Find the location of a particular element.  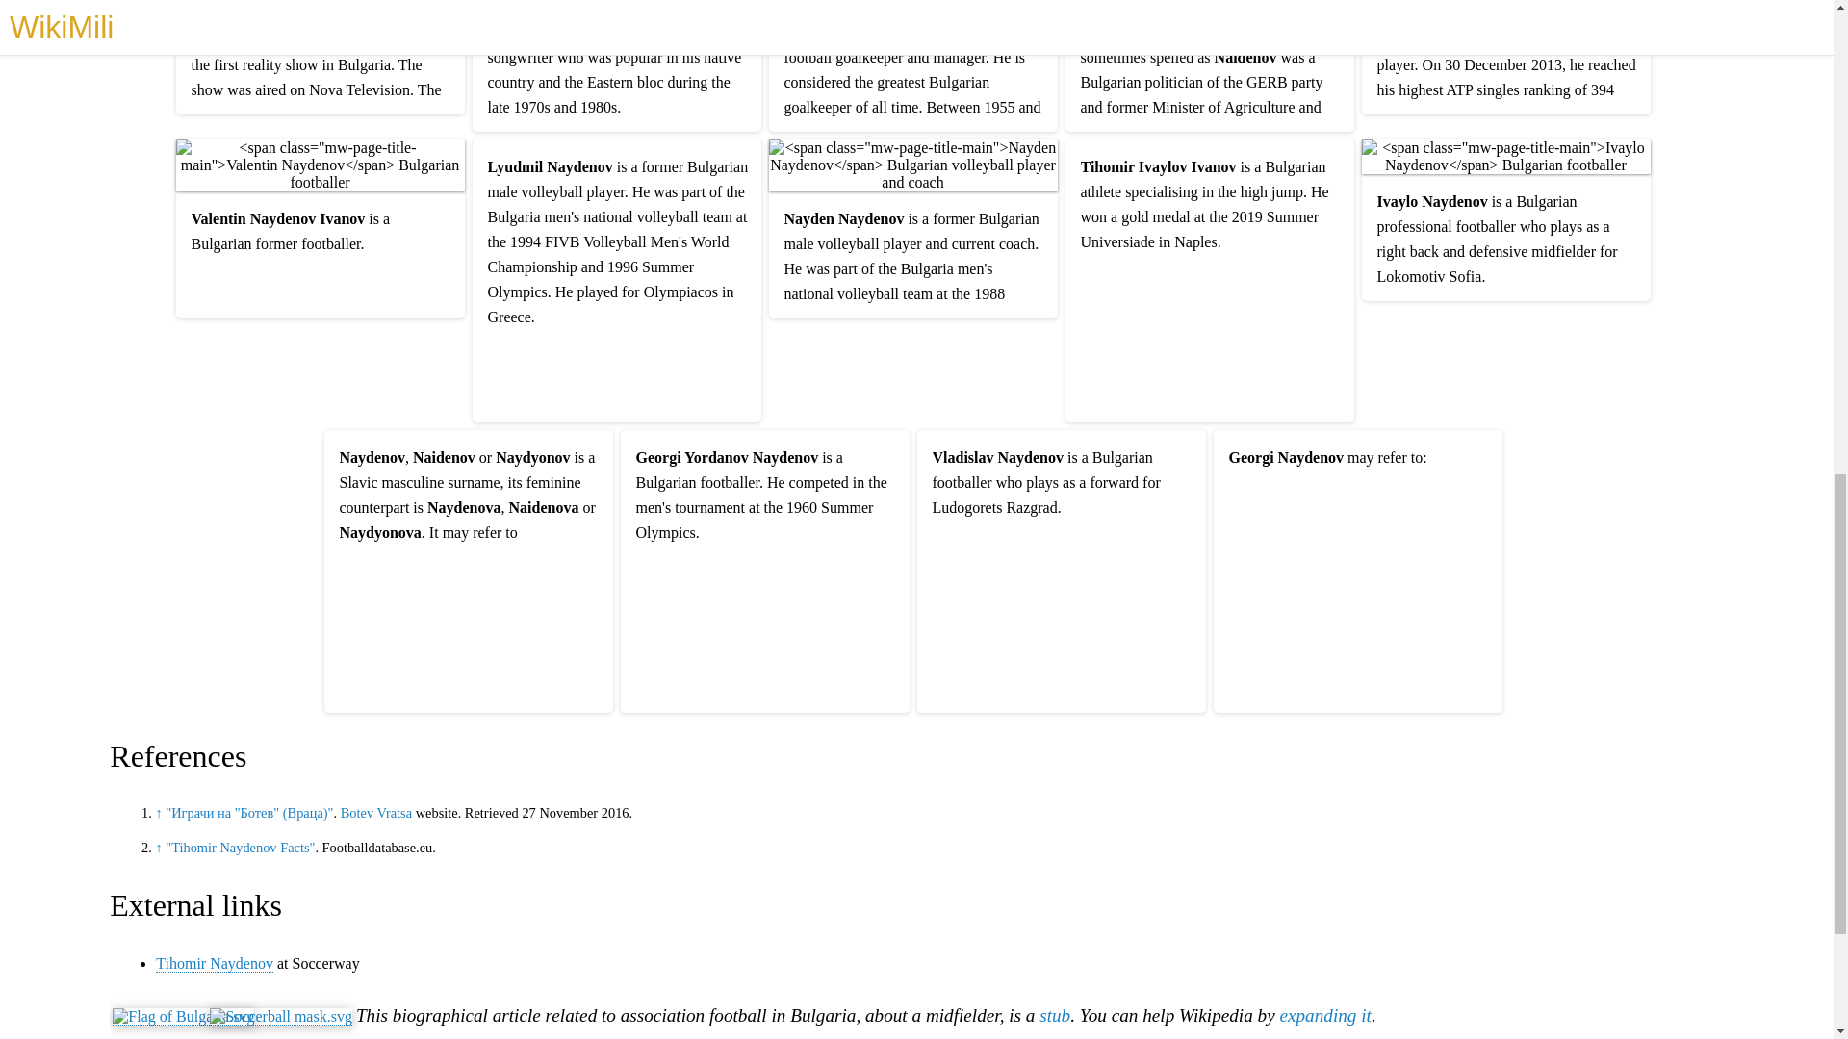

expanding it is located at coordinates (1324, 1016).